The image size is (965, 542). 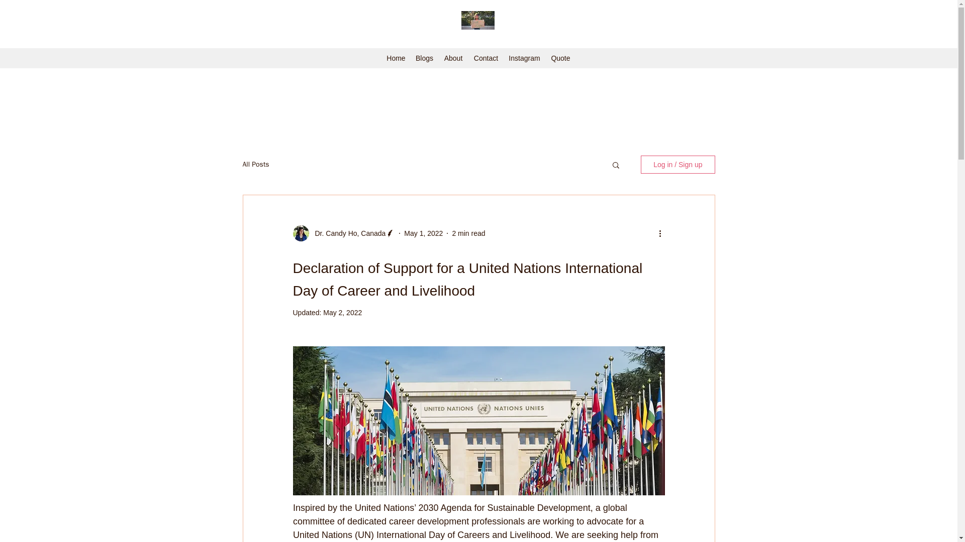 I want to click on Dr. Candy Ho, Canada, so click(x=347, y=233).